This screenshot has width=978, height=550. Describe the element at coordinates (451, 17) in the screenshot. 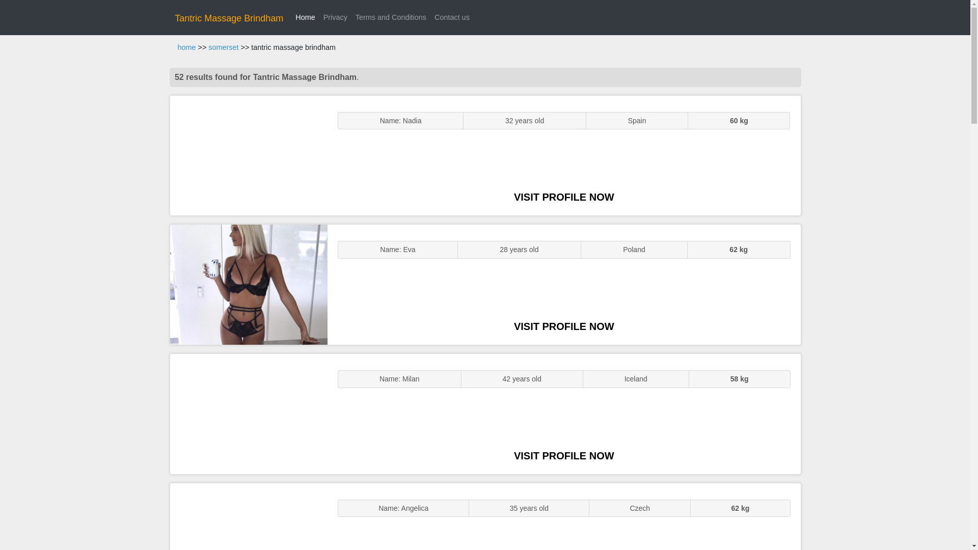

I see `Contact us` at that location.